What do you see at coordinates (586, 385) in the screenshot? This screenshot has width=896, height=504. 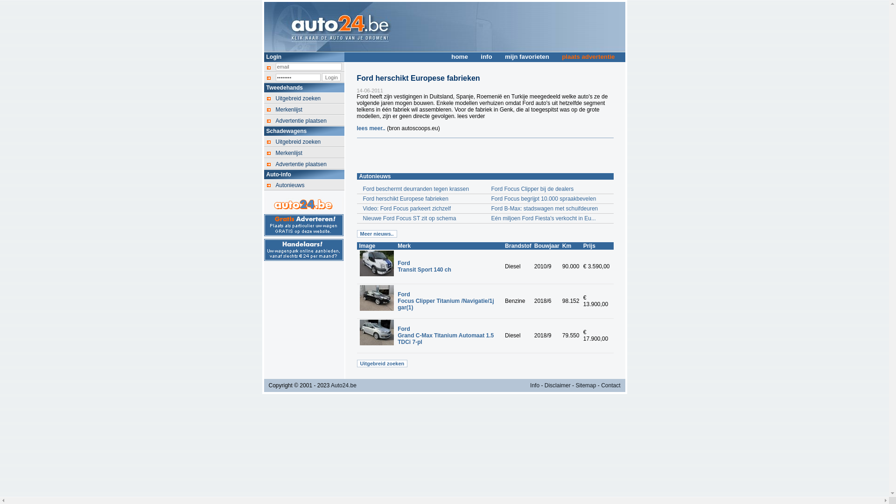 I see `Sitemap` at bounding box center [586, 385].